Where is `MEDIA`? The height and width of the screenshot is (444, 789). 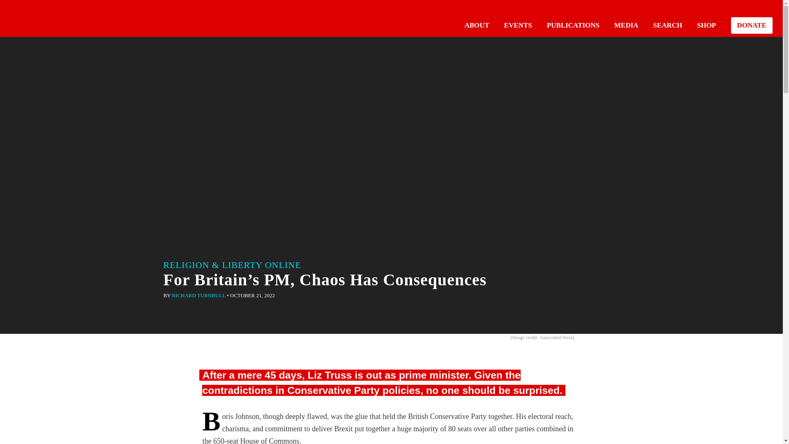
MEDIA is located at coordinates (626, 25).